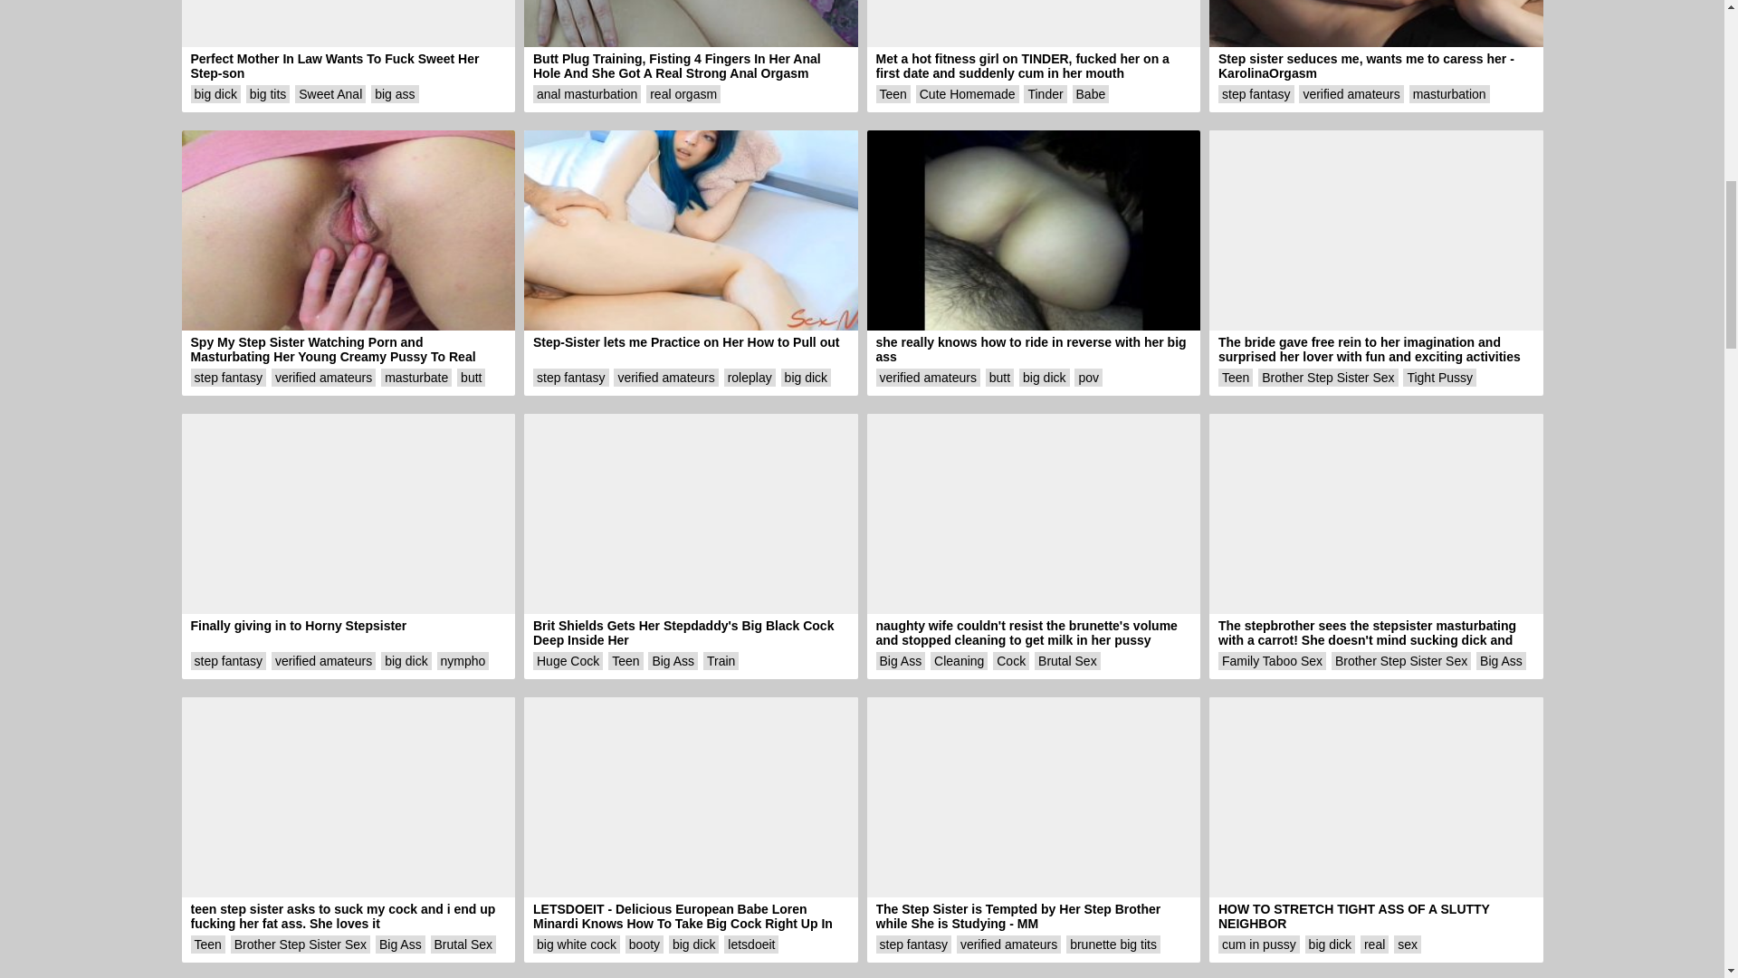 The height and width of the screenshot is (978, 1738). I want to click on Teen, so click(893, 93).